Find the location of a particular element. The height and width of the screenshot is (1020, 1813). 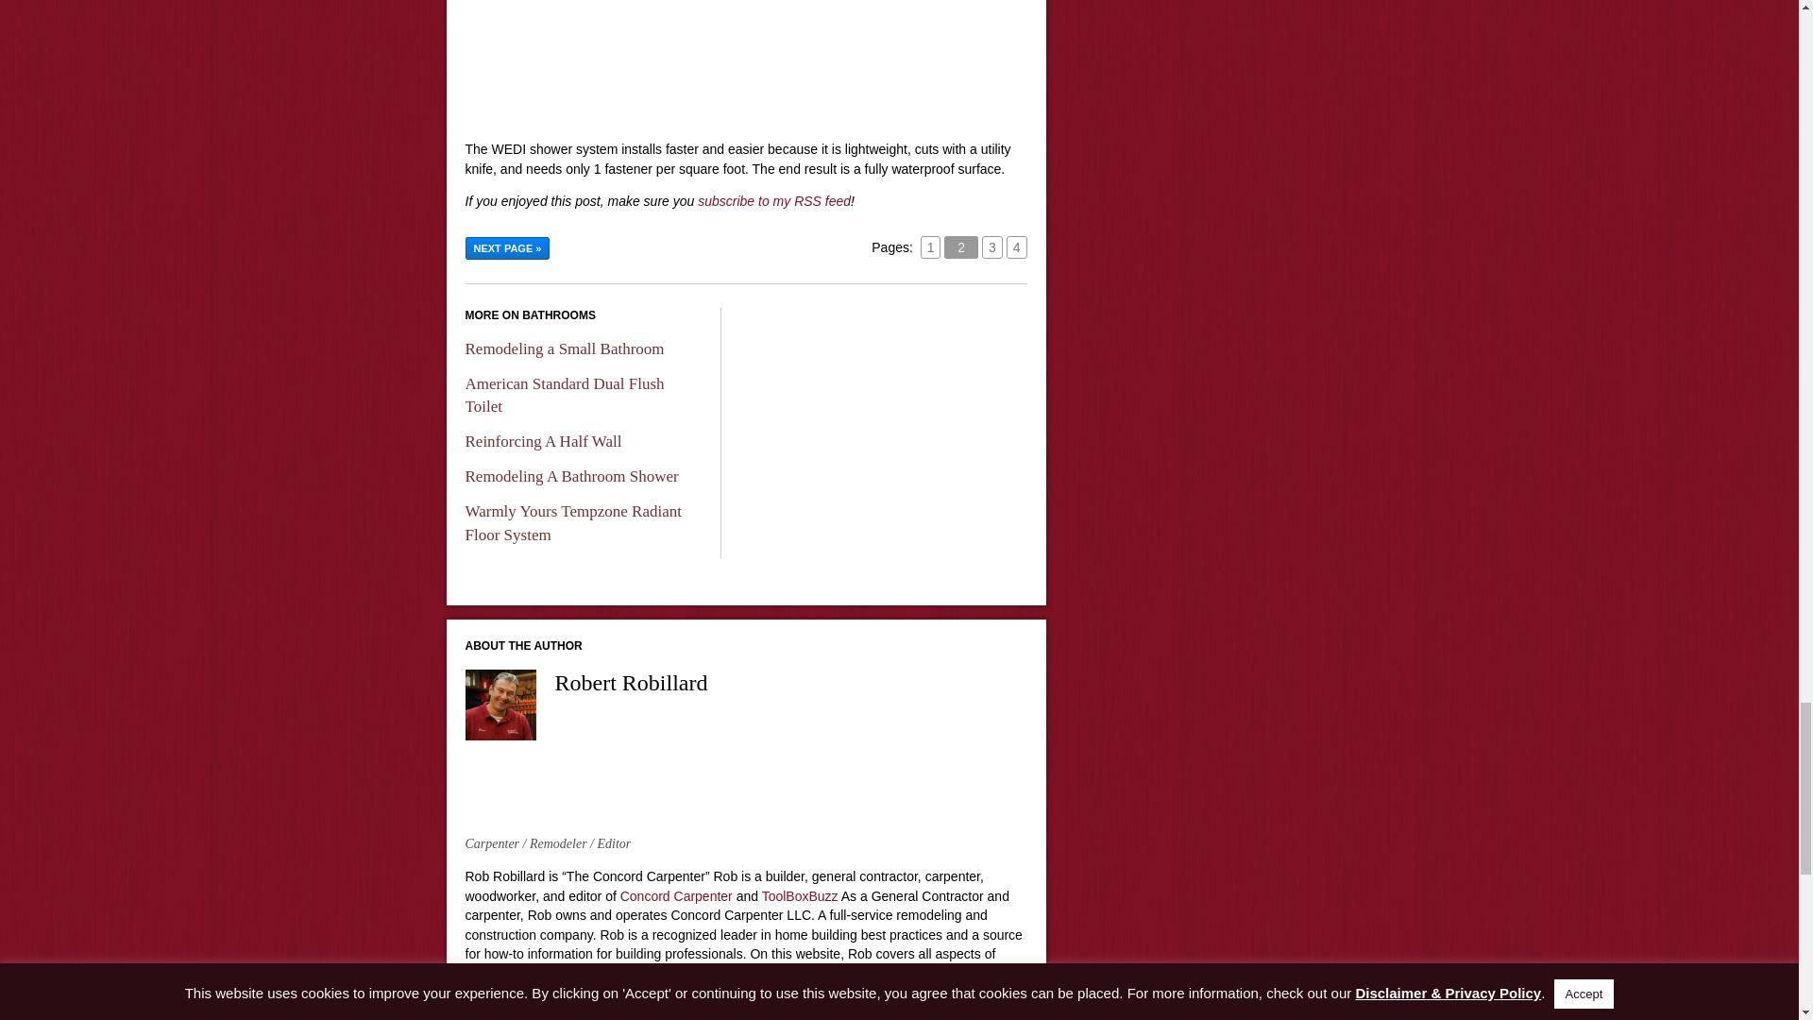

3 is located at coordinates (991, 247).